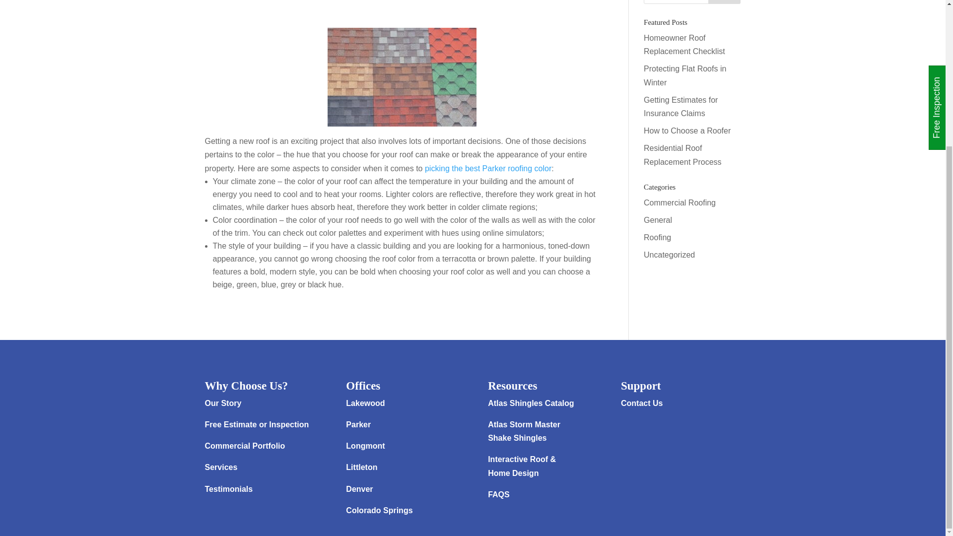  What do you see at coordinates (222, 403) in the screenshot?
I see `Our Story` at bounding box center [222, 403].